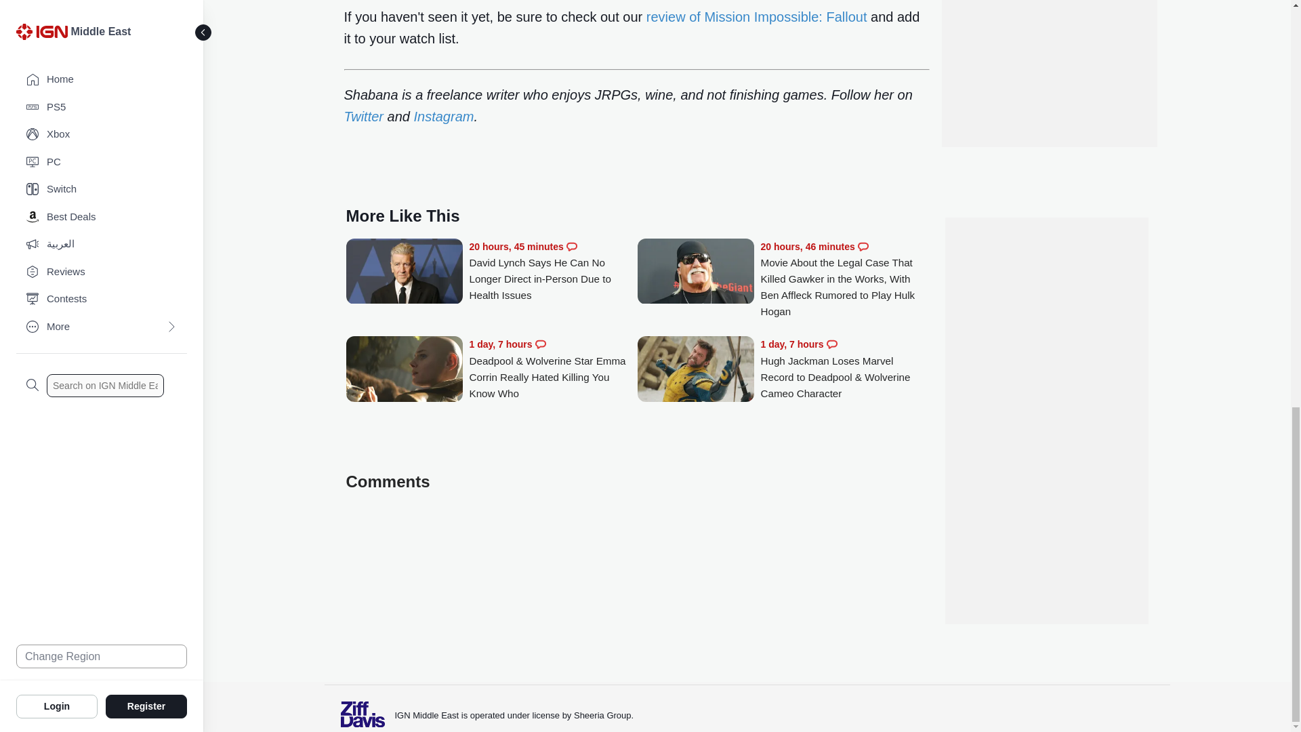  What do you see at coordinates (863, 247) in the screenshot?
I see `Comments` at bounding box center [863, 247].